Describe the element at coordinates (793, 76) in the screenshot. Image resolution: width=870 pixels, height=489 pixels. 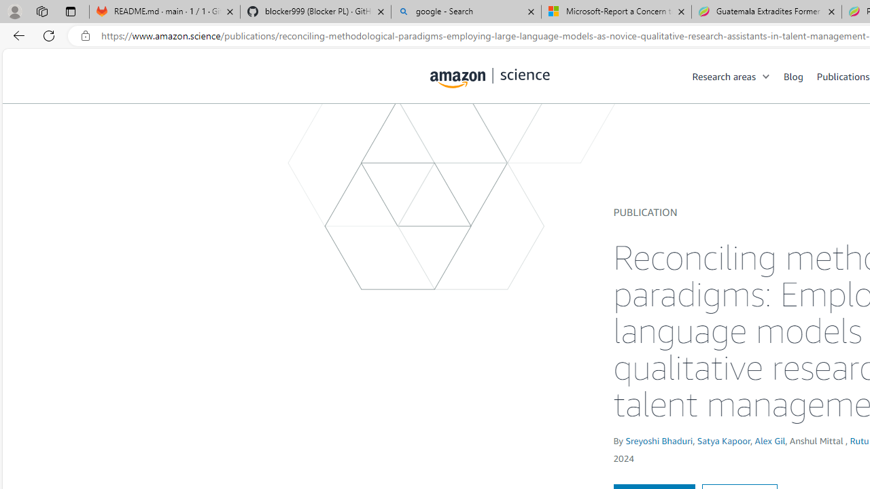
I see `Blog` at that location.